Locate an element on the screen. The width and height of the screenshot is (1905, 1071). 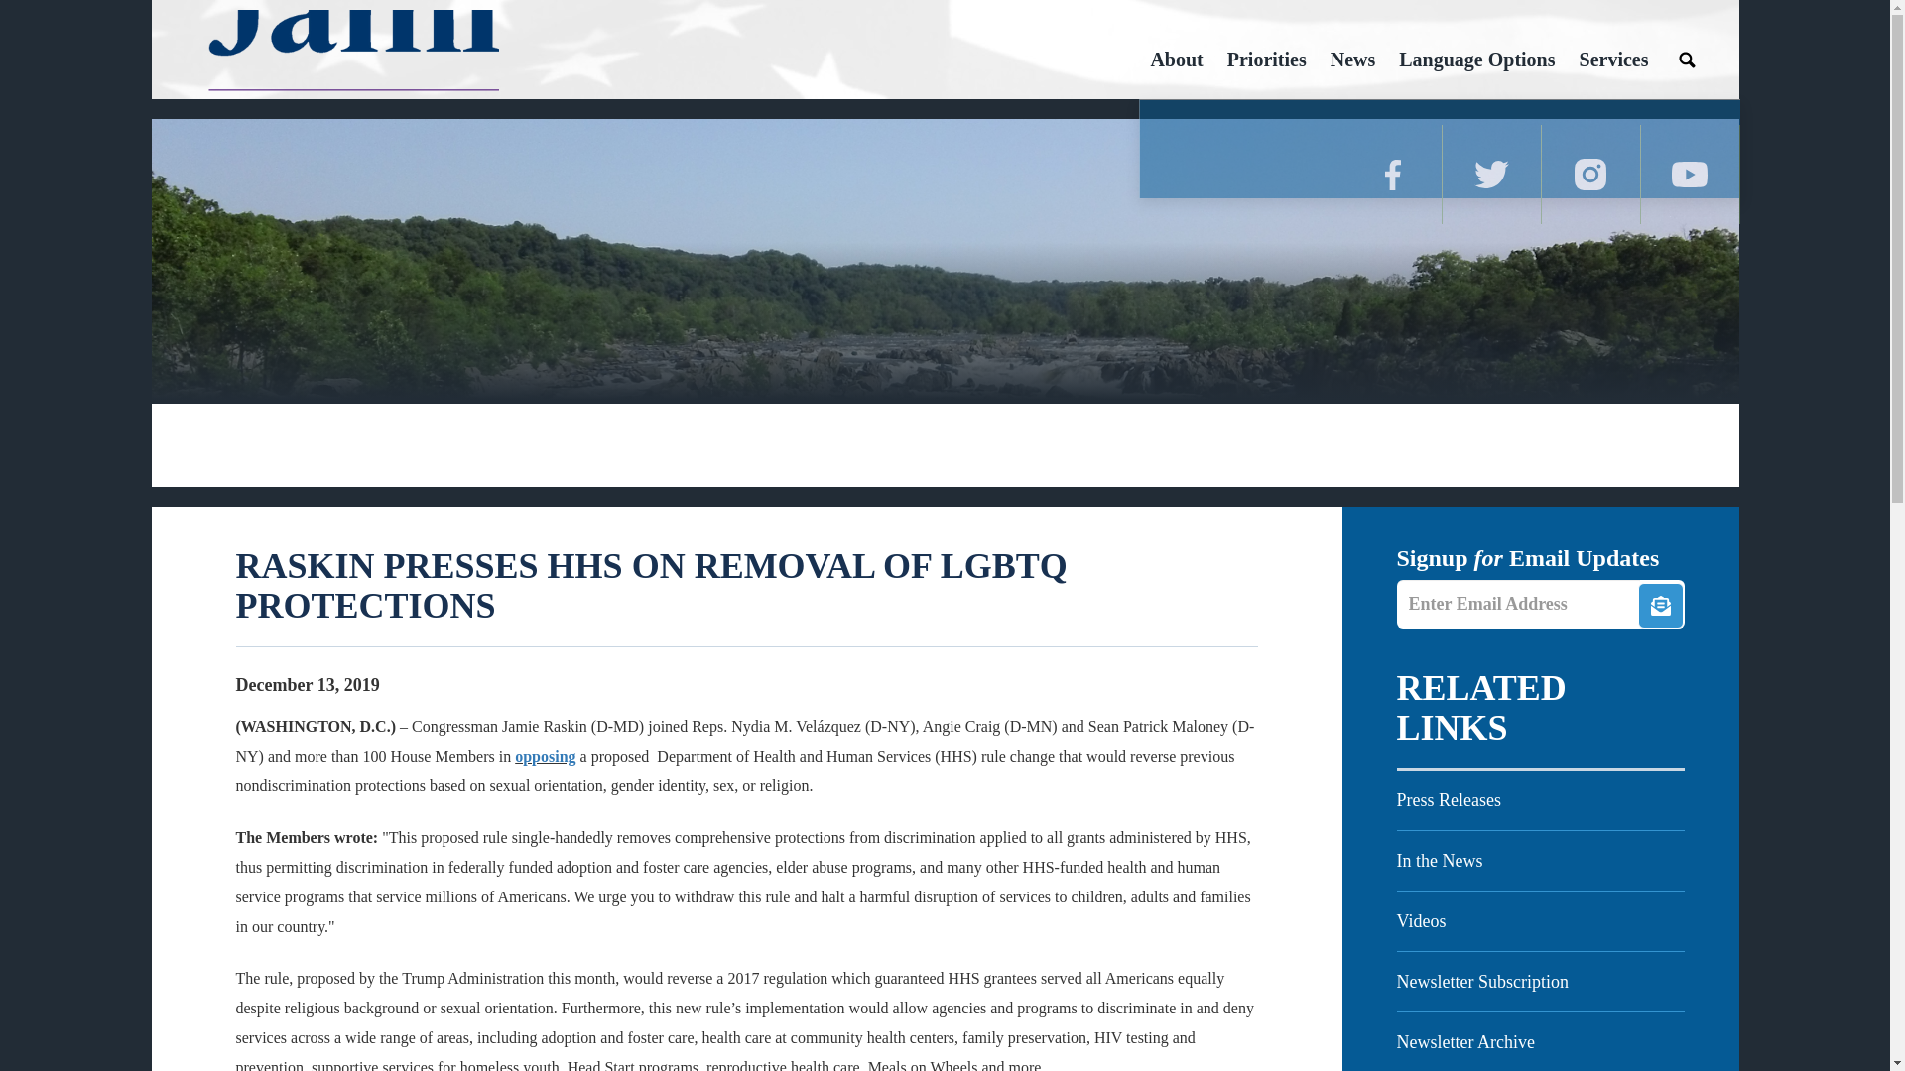
About is located at coordinates (1176, 59).